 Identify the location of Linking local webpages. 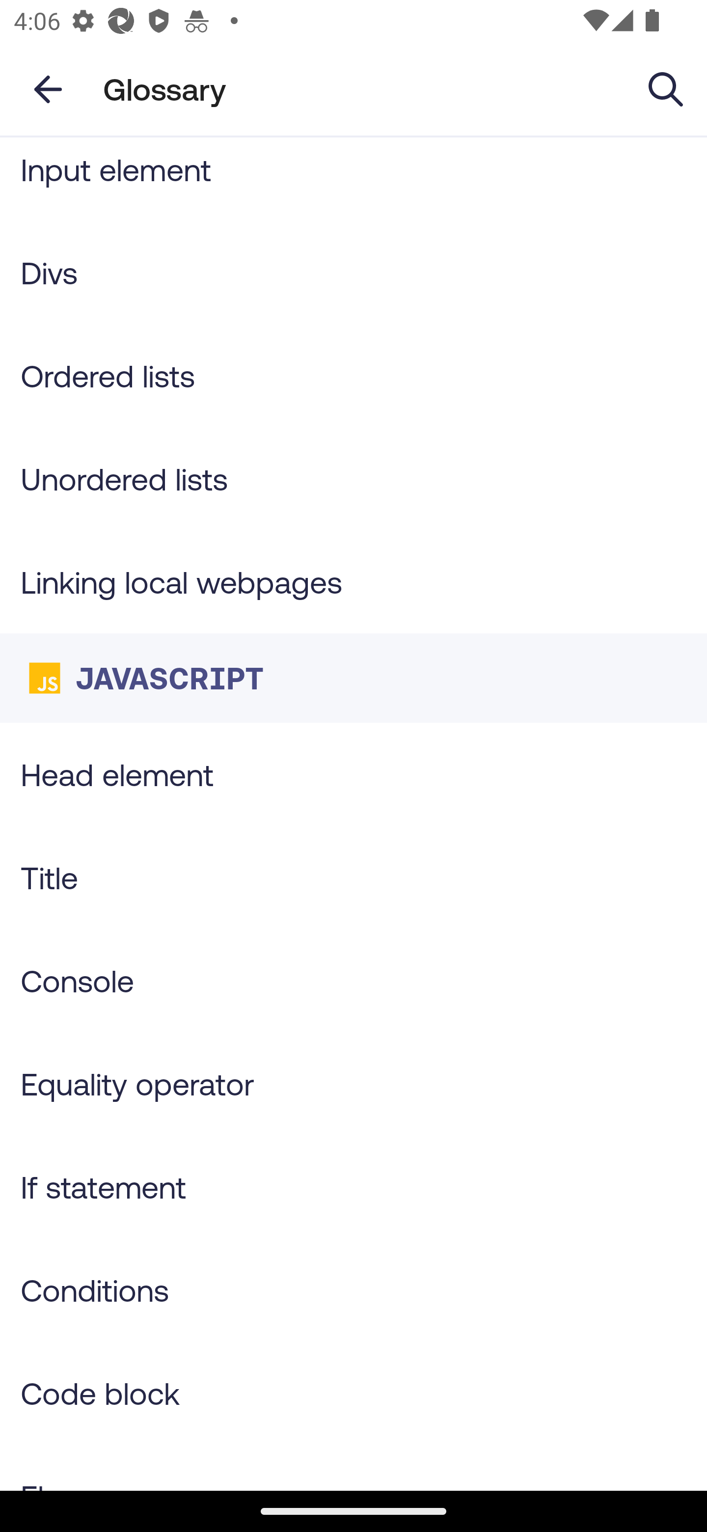
(353, 581).